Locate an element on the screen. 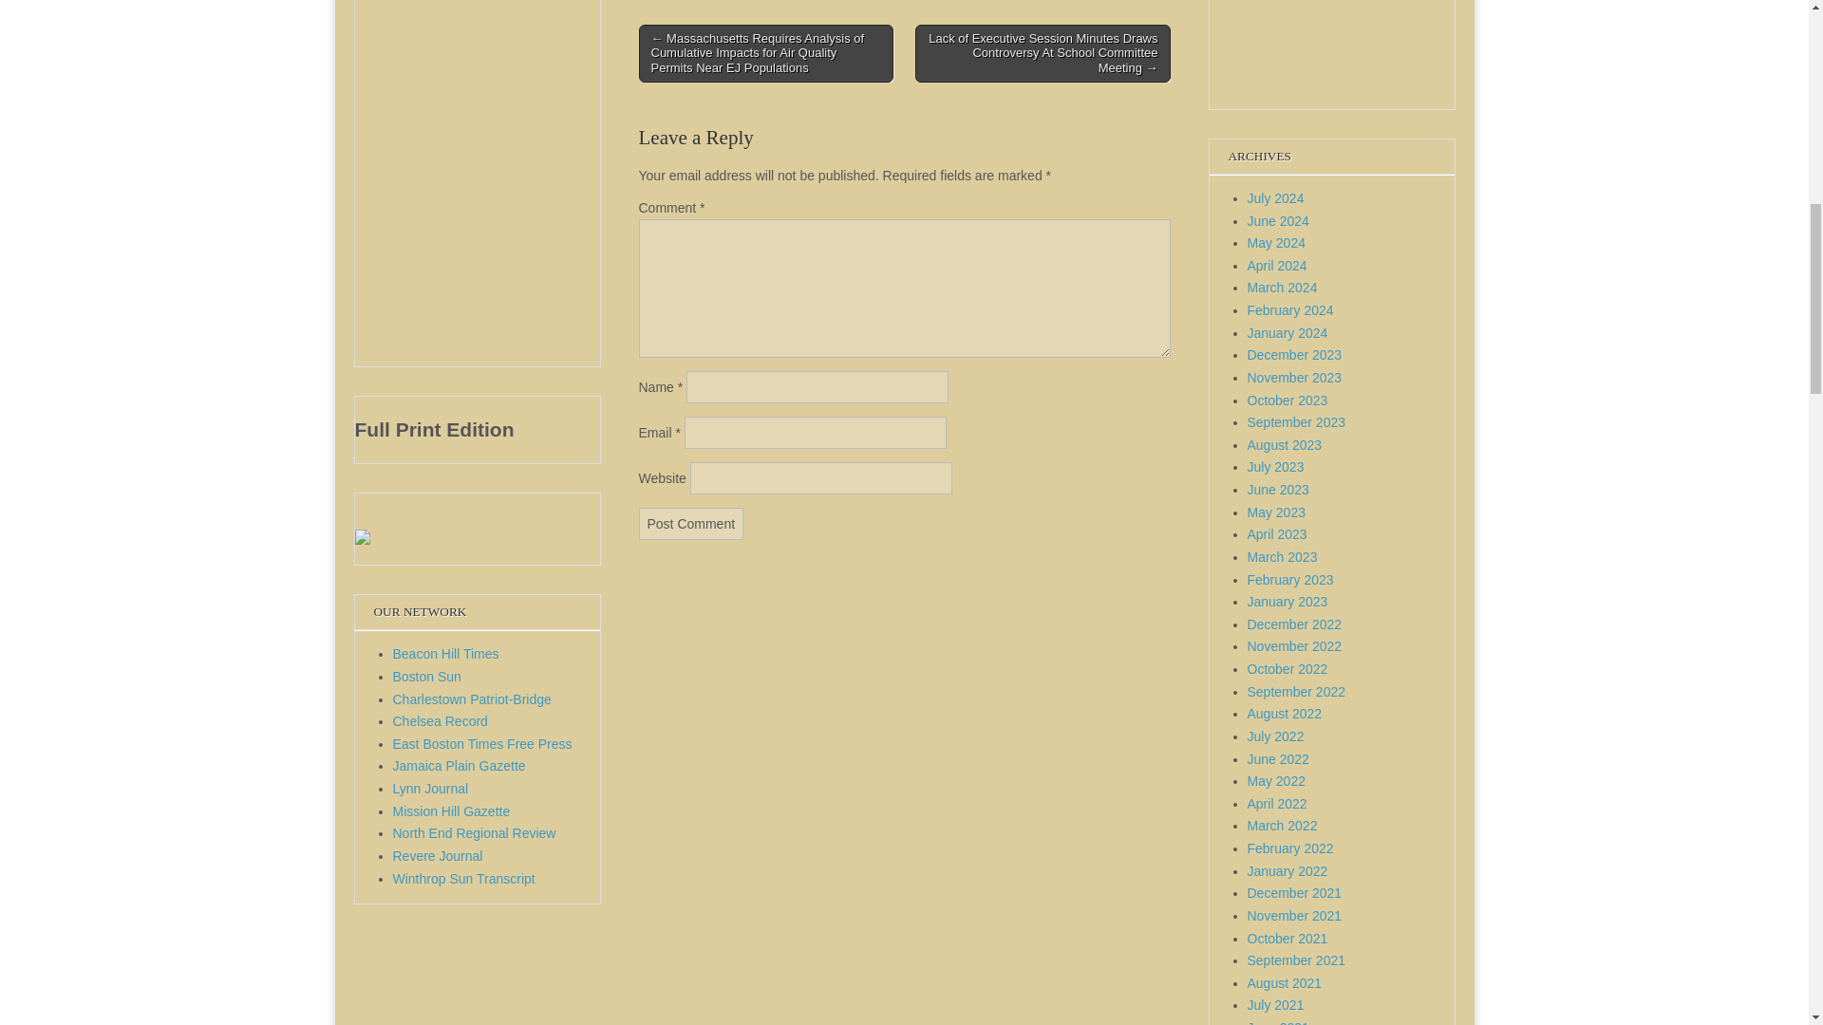 Image resolution: width=1823 pixels, height=1025 pixels. Jamaica Plain Gazette is located at coordinates (460, 766).